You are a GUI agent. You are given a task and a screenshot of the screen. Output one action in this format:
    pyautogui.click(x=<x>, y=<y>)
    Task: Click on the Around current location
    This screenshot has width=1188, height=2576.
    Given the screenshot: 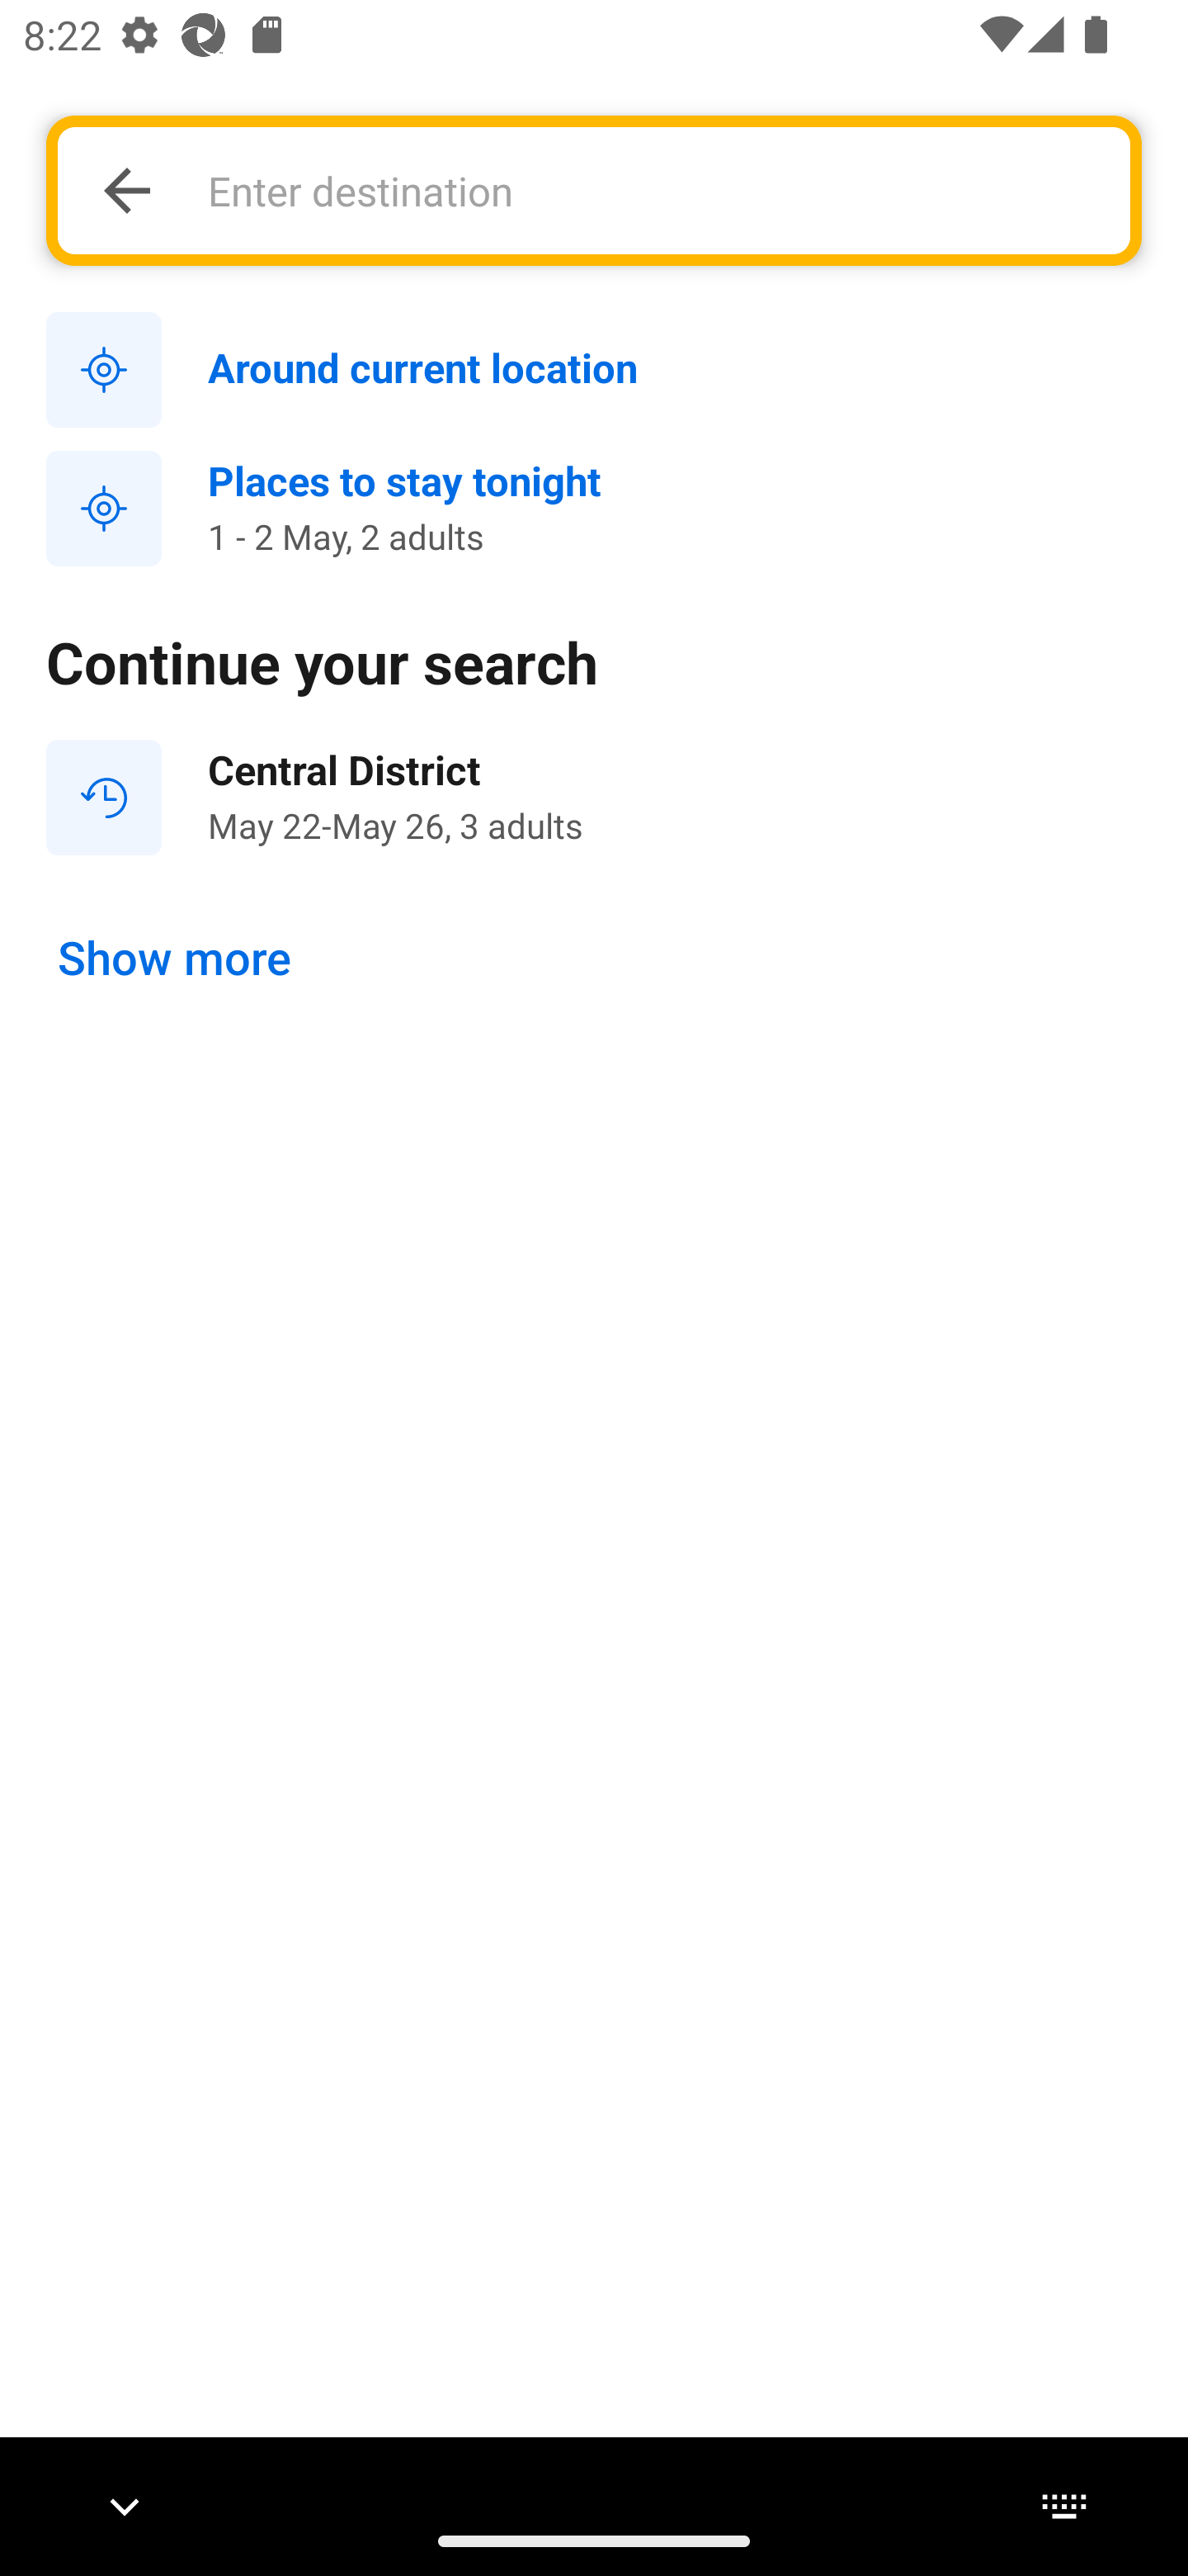 What is the action you would take?
    pyautogui.click(x=594, y=371)
    